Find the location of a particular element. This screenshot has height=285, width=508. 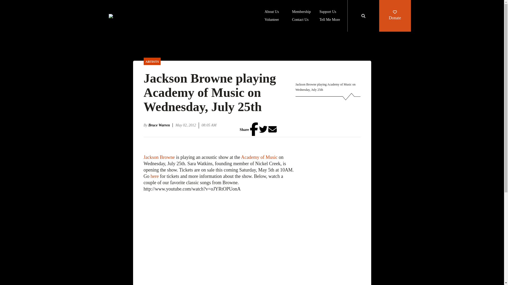

Bruce Warren is located at coordinates (161, 125).